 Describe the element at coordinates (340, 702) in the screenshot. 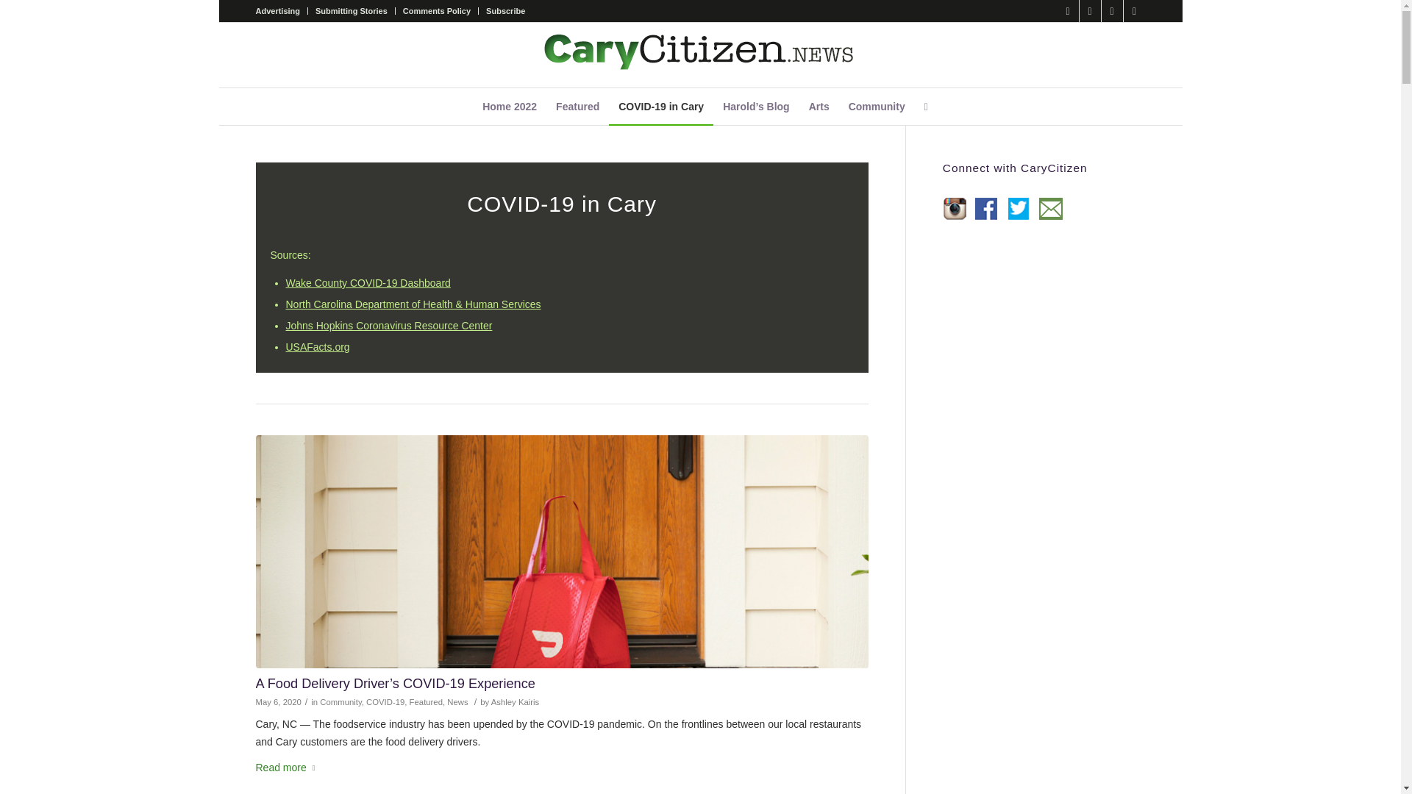

I see `Community` at that location.